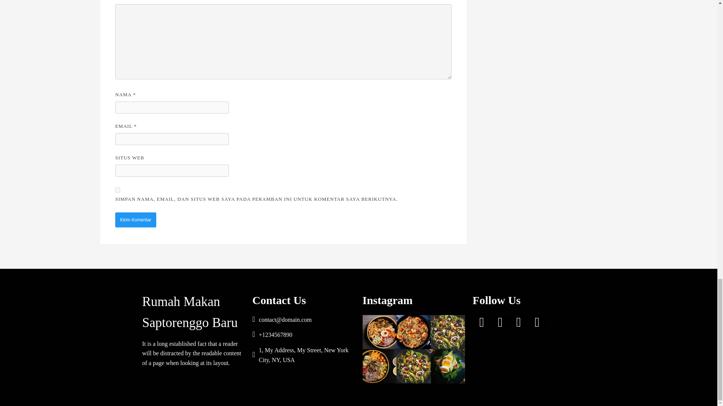 This screenshot has width=723, height=406. What do you see at coordinates (379, 366) in the screenshot?
I see `home3-2` at bounding box center [379, 366].